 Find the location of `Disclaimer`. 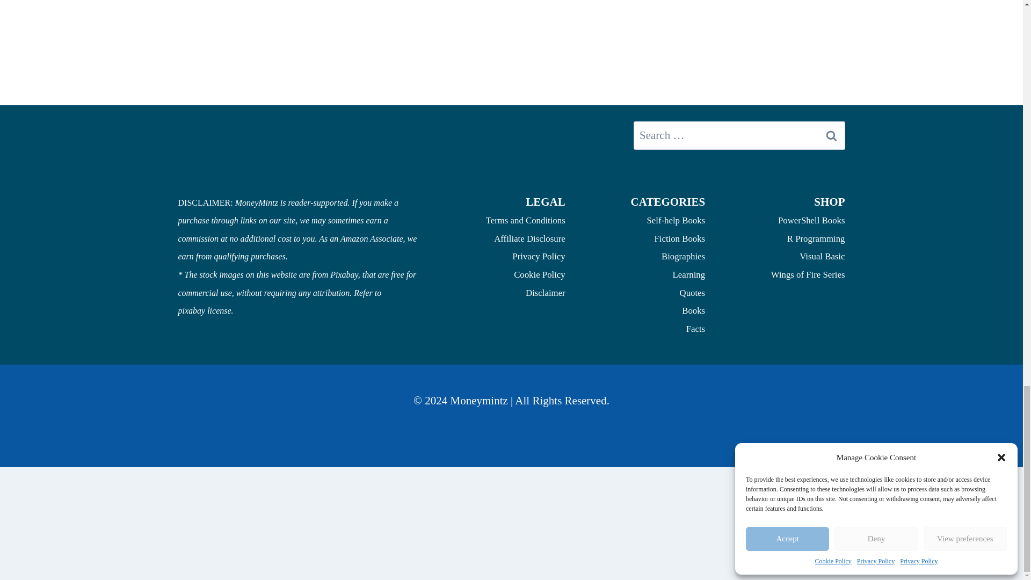

Disclaimer is located at coordinates (546, 293).